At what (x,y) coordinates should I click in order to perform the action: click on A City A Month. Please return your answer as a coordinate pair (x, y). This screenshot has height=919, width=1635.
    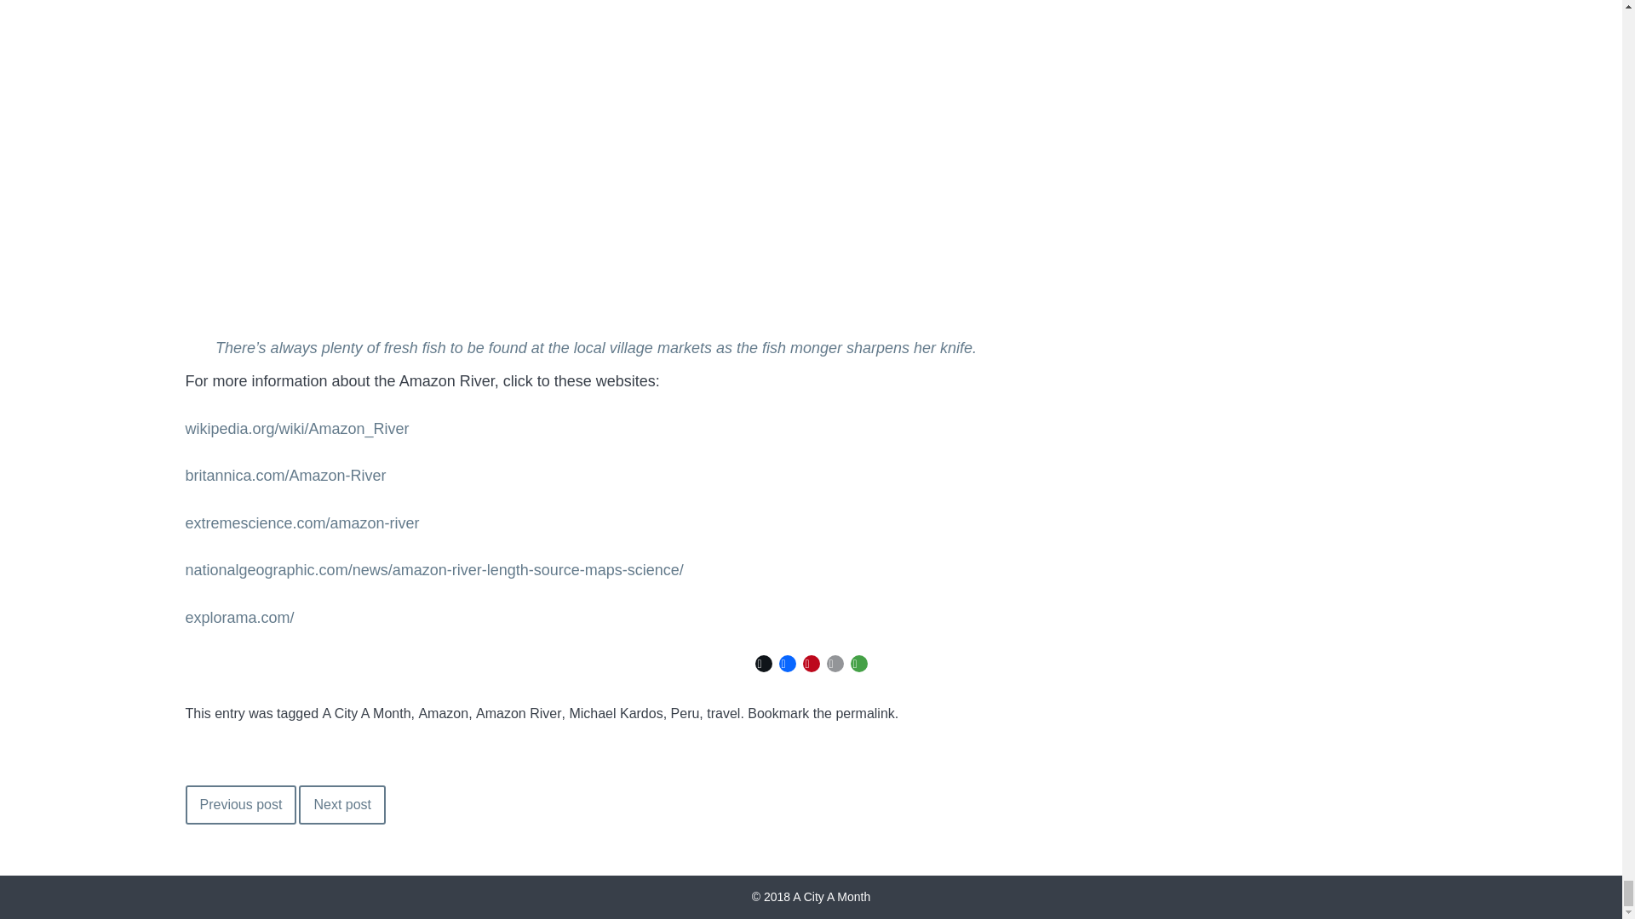
    Looking at the image, I should click on (816, 897).